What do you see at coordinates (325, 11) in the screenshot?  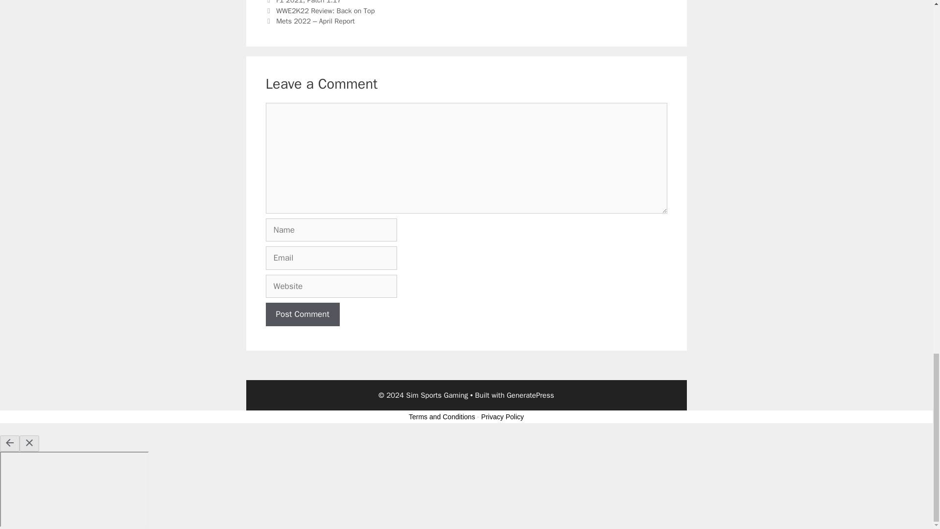 I see `WWE2K22 Review: Back on Top` at bounding box center [325, 11].